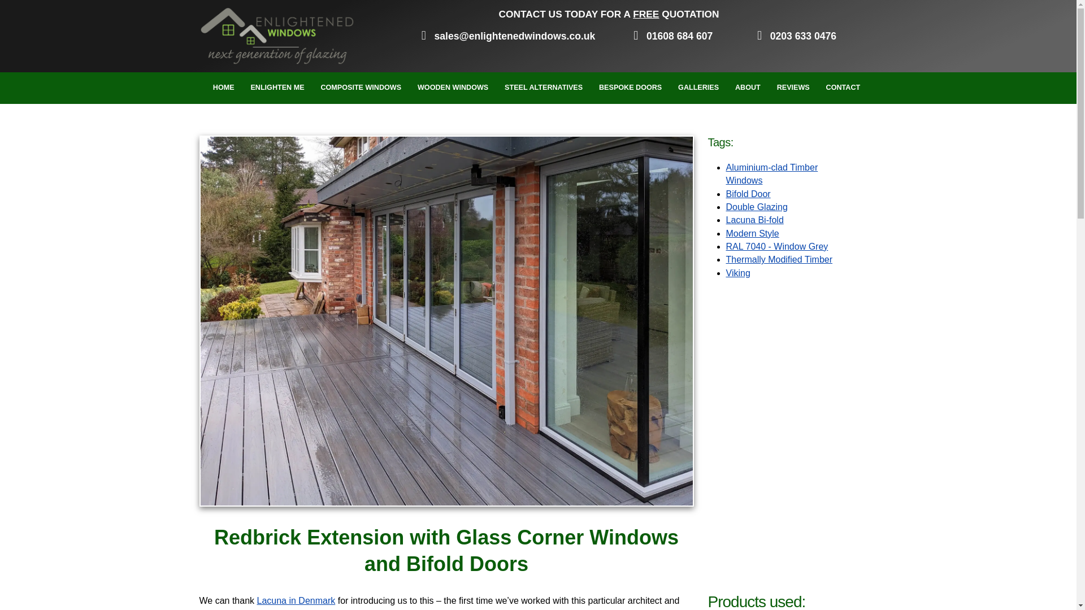 The height and width of the screenshot is (610, 1085). I want to click on COMPOSITE WINDOWS, so click(361, 88).